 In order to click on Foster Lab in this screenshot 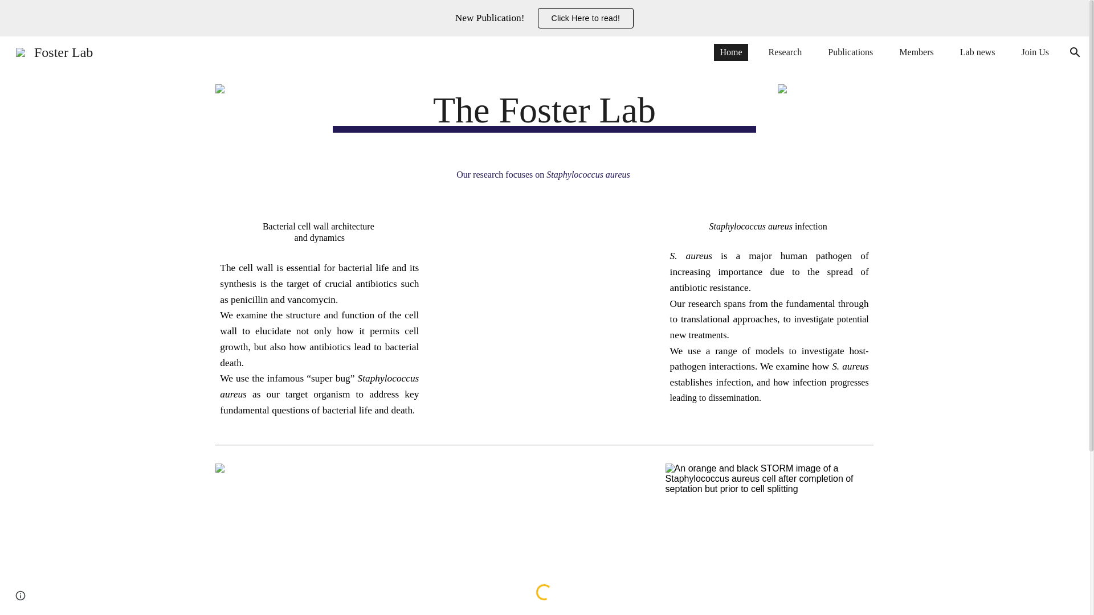, I will do `click(54, 51)`.